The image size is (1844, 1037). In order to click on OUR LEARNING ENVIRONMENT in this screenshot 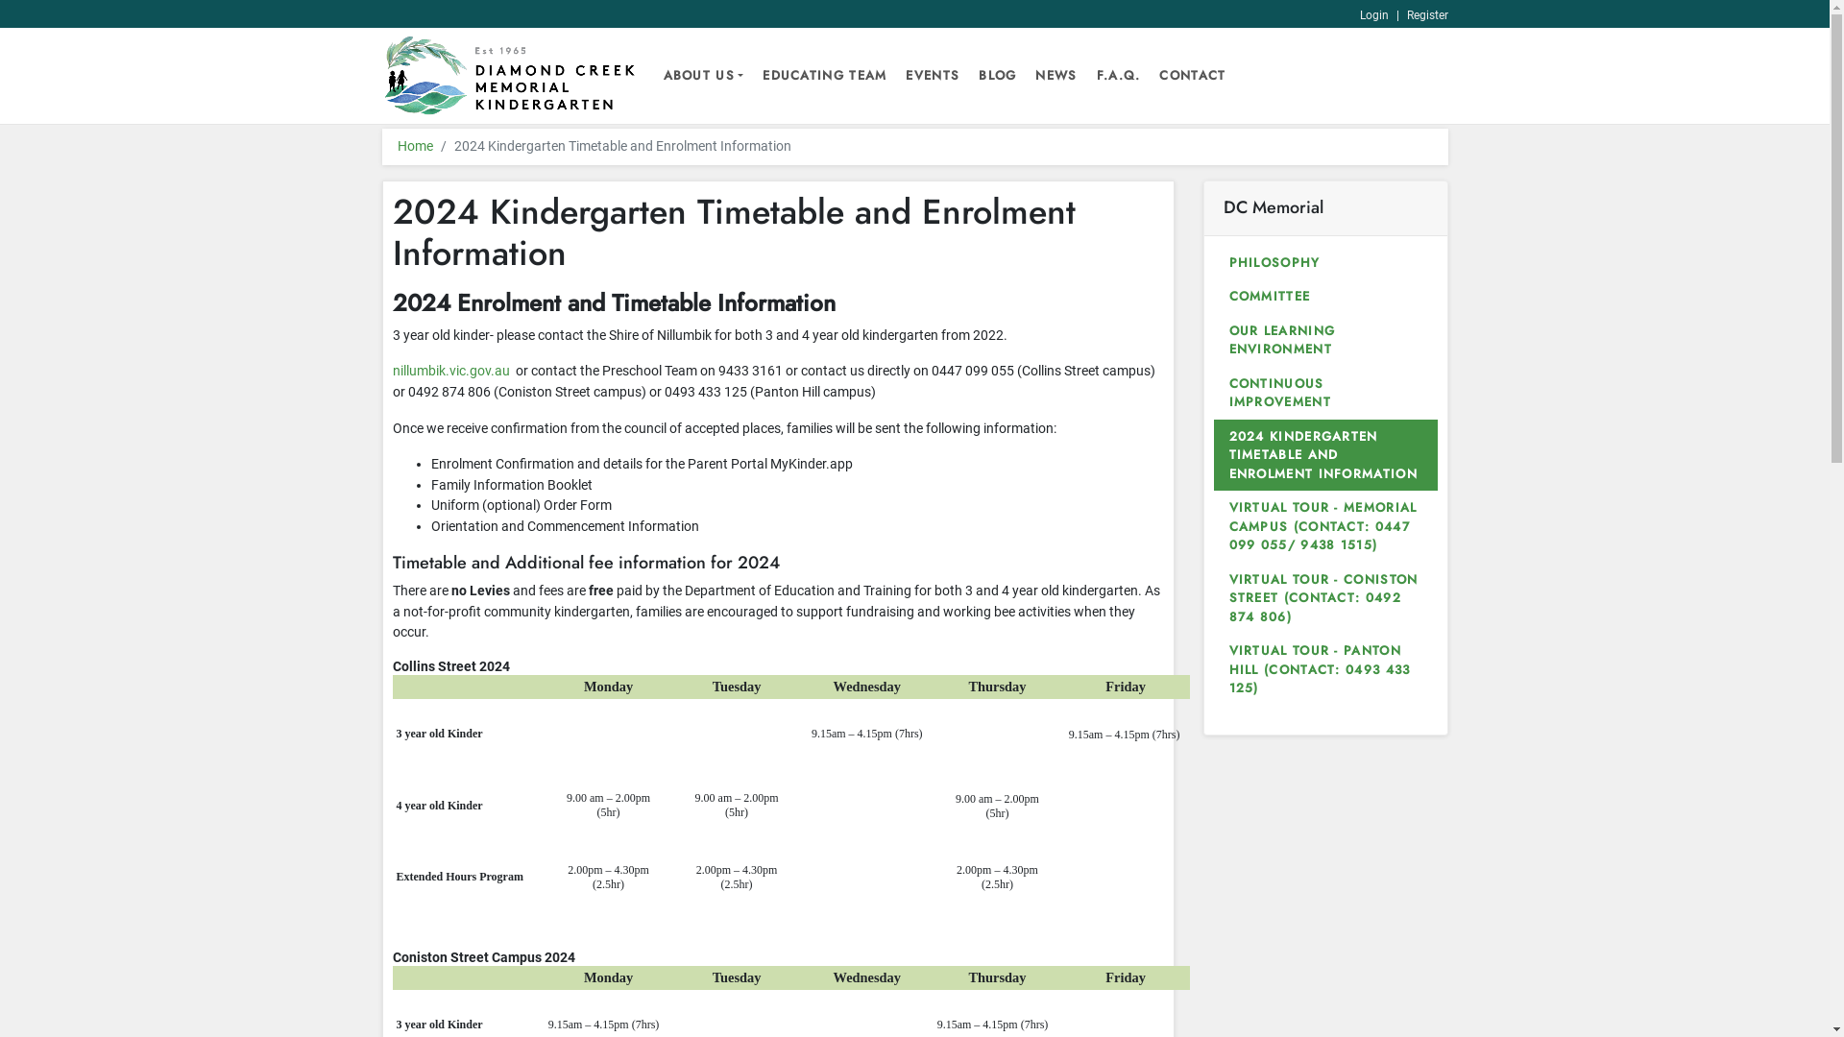, I will do `click(1325, 340)`.